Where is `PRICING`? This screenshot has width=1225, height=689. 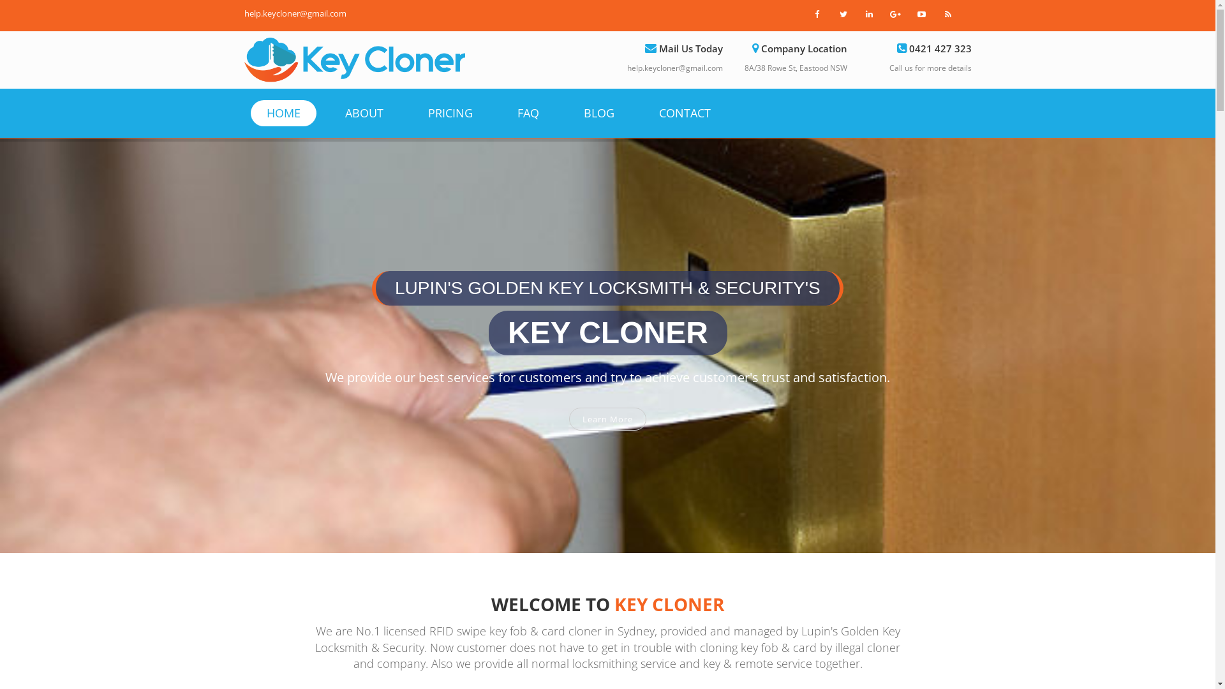
PRICING is located at coordinates (450, 114).